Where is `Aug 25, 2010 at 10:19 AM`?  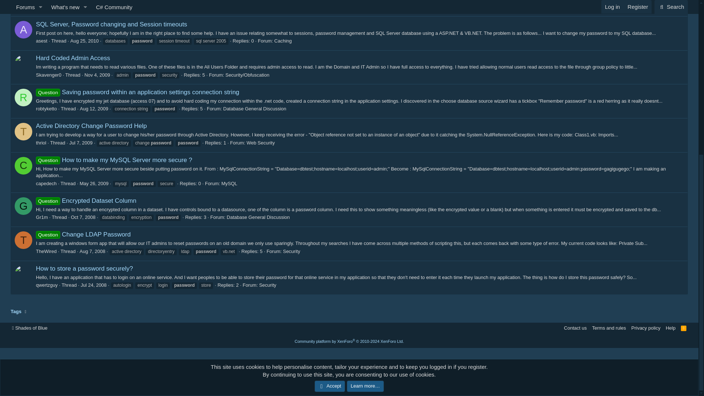
Aug 25, 2010 at 10:19 AM is located at coordinates (84, 40).